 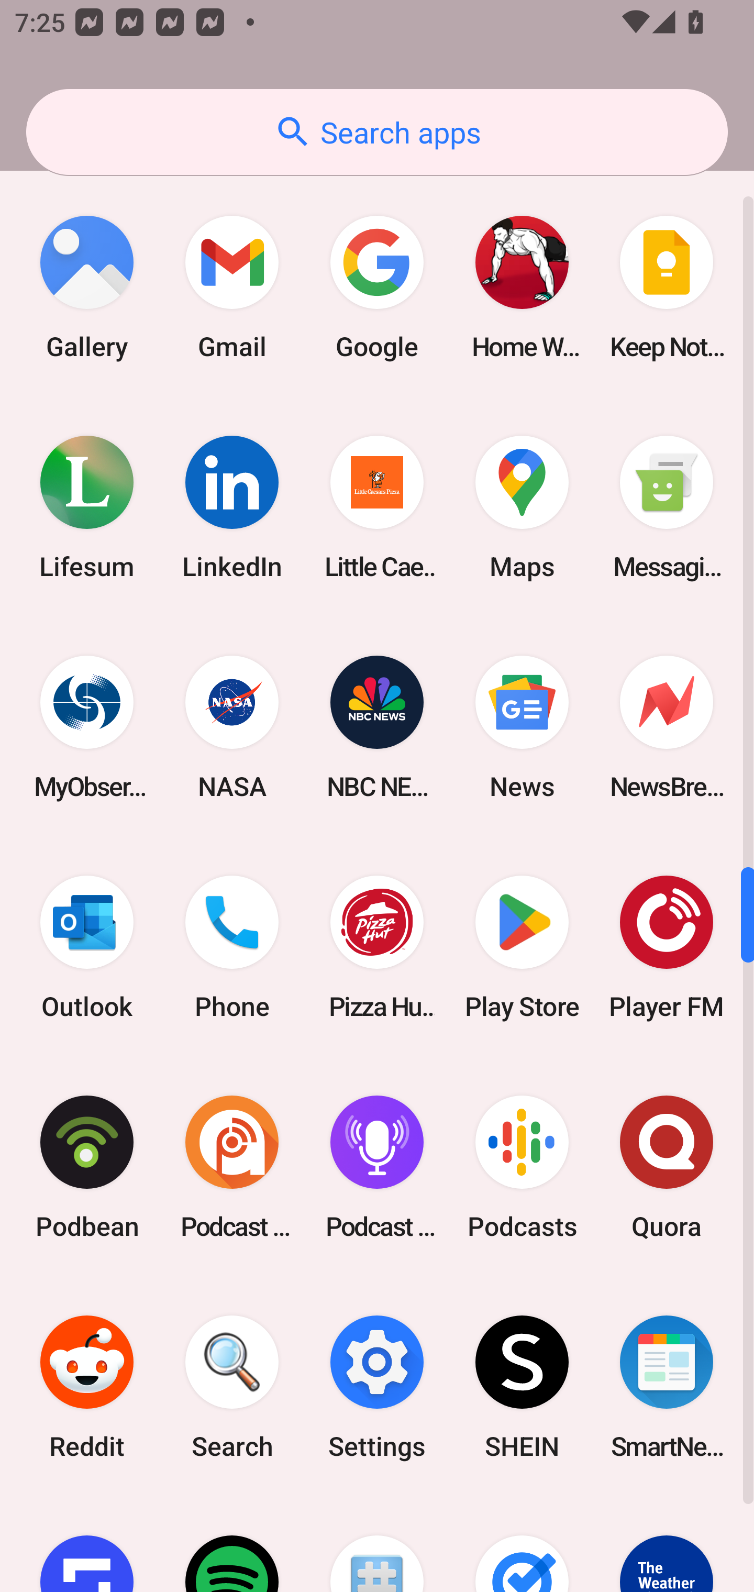 What do you see at coordinates (87, 947) in the screenshot?
I see `Outlook` at bounding box center [87, 947].